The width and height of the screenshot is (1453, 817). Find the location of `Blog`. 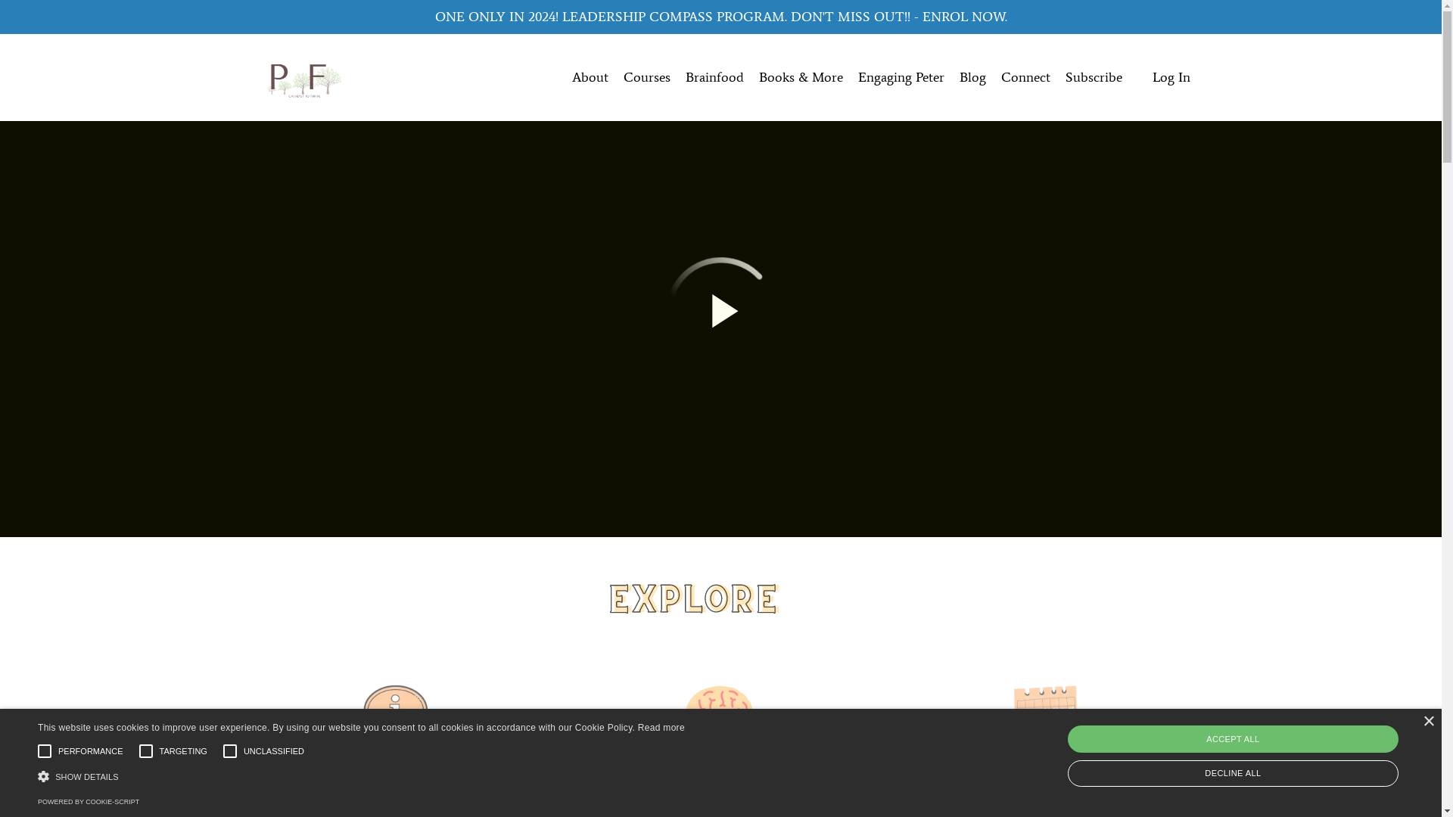

Blog is located at coordinates (973, 77).